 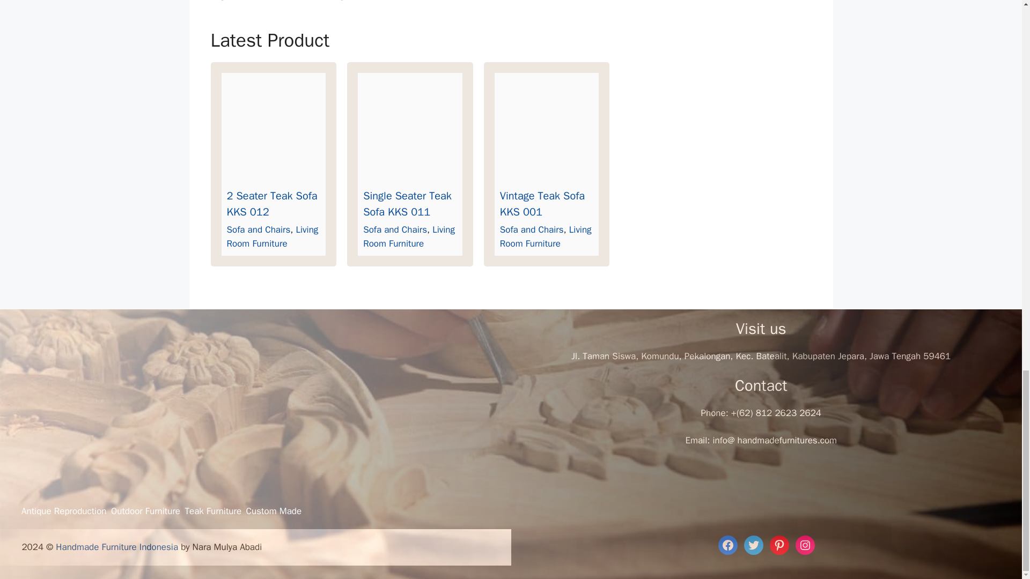 I want to click on Sofa and Chairs, so click(x=259, y=229).